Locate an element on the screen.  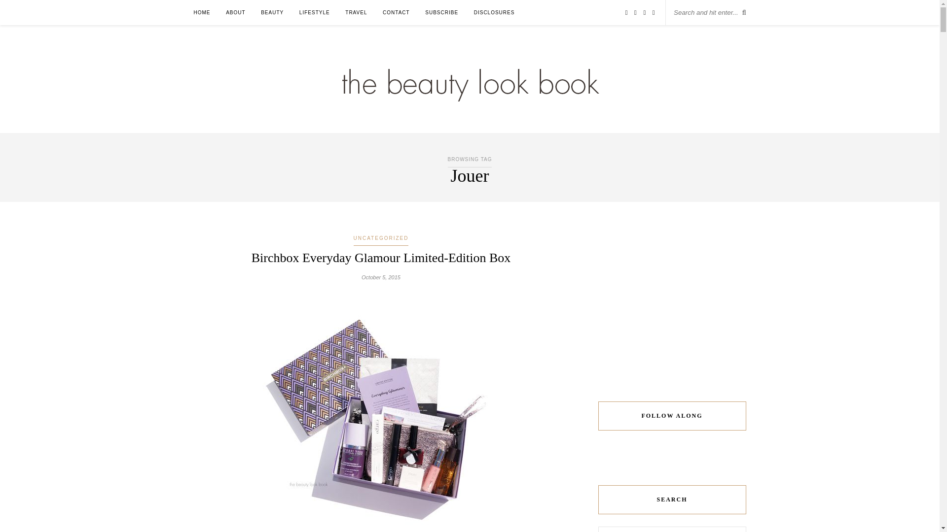
Birchbox Everyday Glamour Limited-Edition Box is located at coordinates (381, 257).